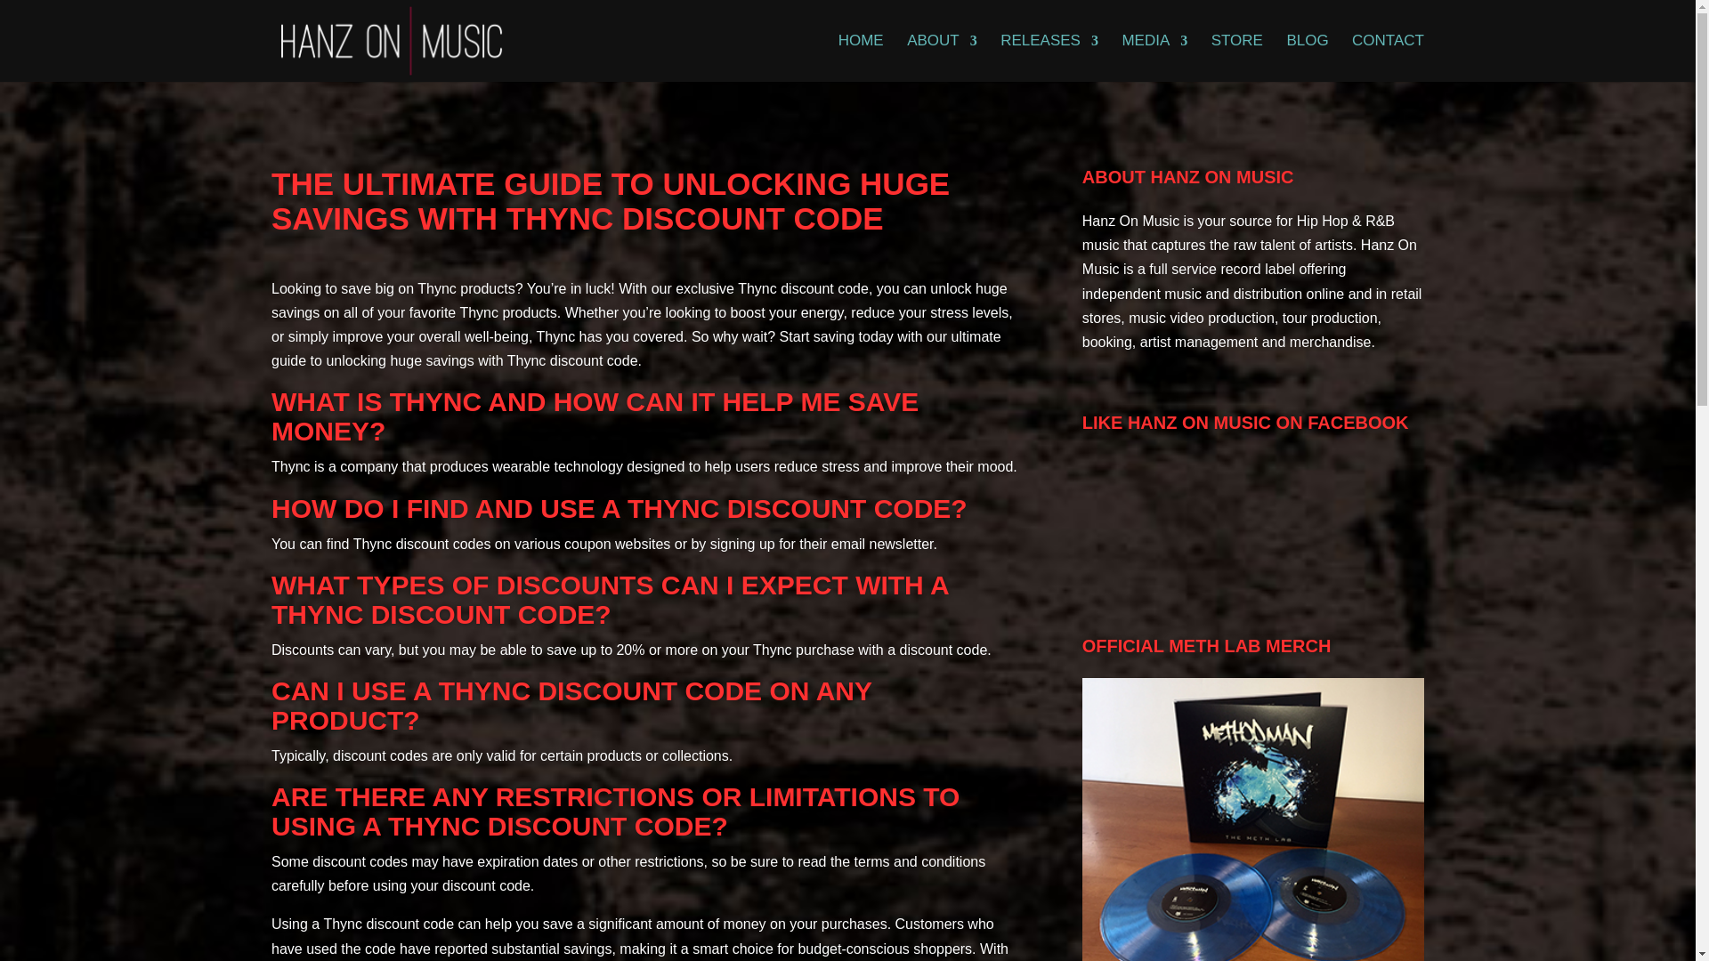  What do you see at coordinates (1049, 57) in the screenshot?
I see `RELEASES` at bounding box center [1049, 57].